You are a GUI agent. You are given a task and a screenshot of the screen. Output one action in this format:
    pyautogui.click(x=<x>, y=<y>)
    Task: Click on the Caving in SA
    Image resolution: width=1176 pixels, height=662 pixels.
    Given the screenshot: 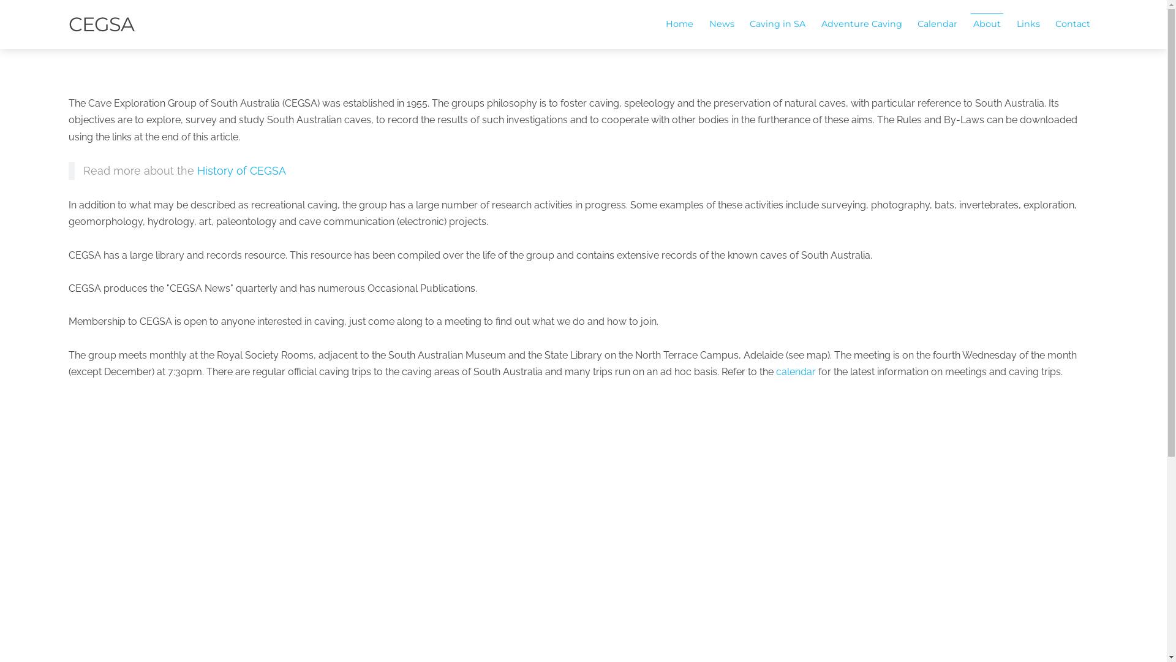 What is the action you would take?
    pyautogui.click(x=778, y=24)
    